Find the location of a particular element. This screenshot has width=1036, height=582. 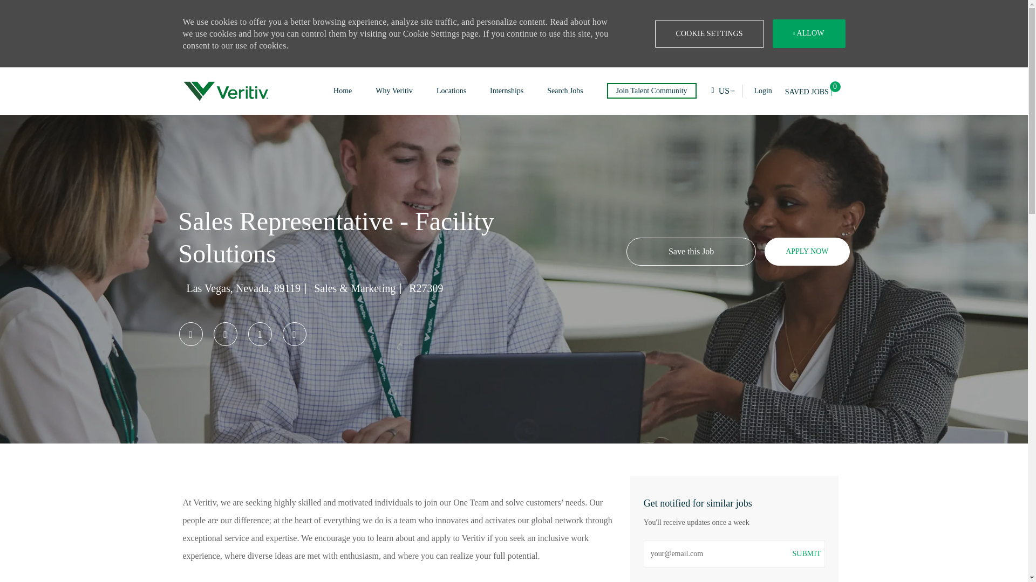

COOKIE SETTINGS is located at coordinates (709, 33).